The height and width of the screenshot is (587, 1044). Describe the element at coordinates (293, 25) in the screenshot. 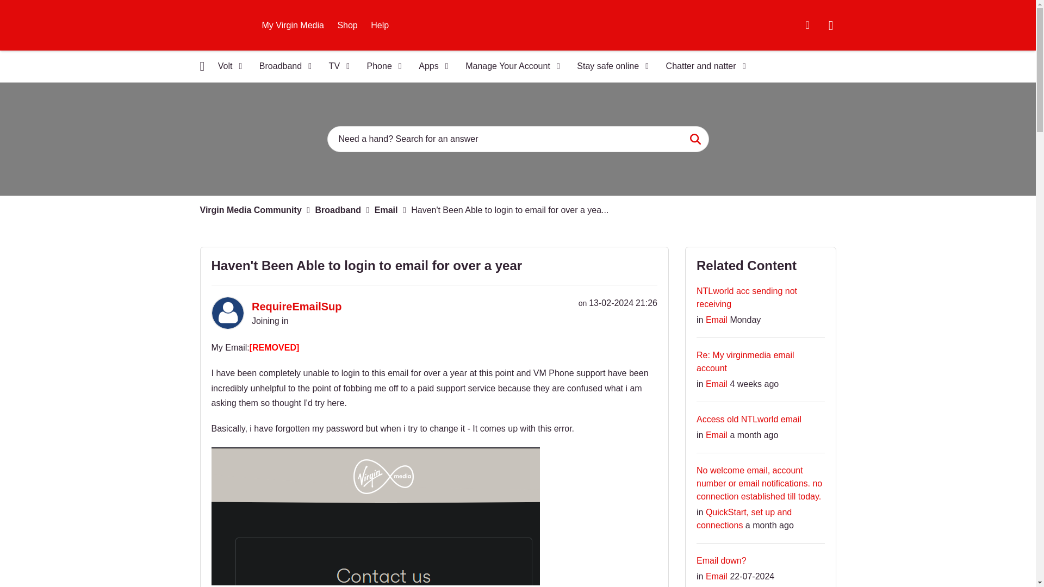

I see `My Virgin Media` at that location.